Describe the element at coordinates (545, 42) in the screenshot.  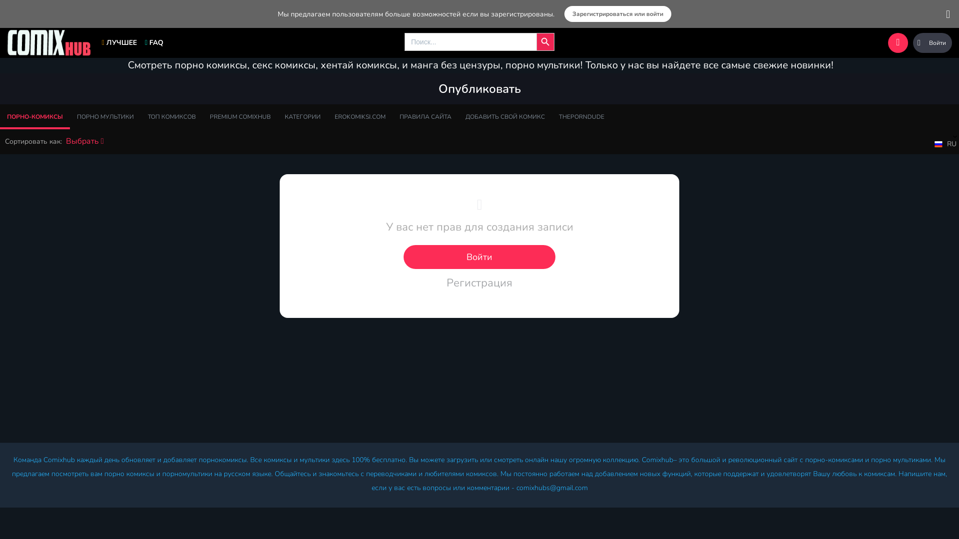
I see `Search Button` at that location.